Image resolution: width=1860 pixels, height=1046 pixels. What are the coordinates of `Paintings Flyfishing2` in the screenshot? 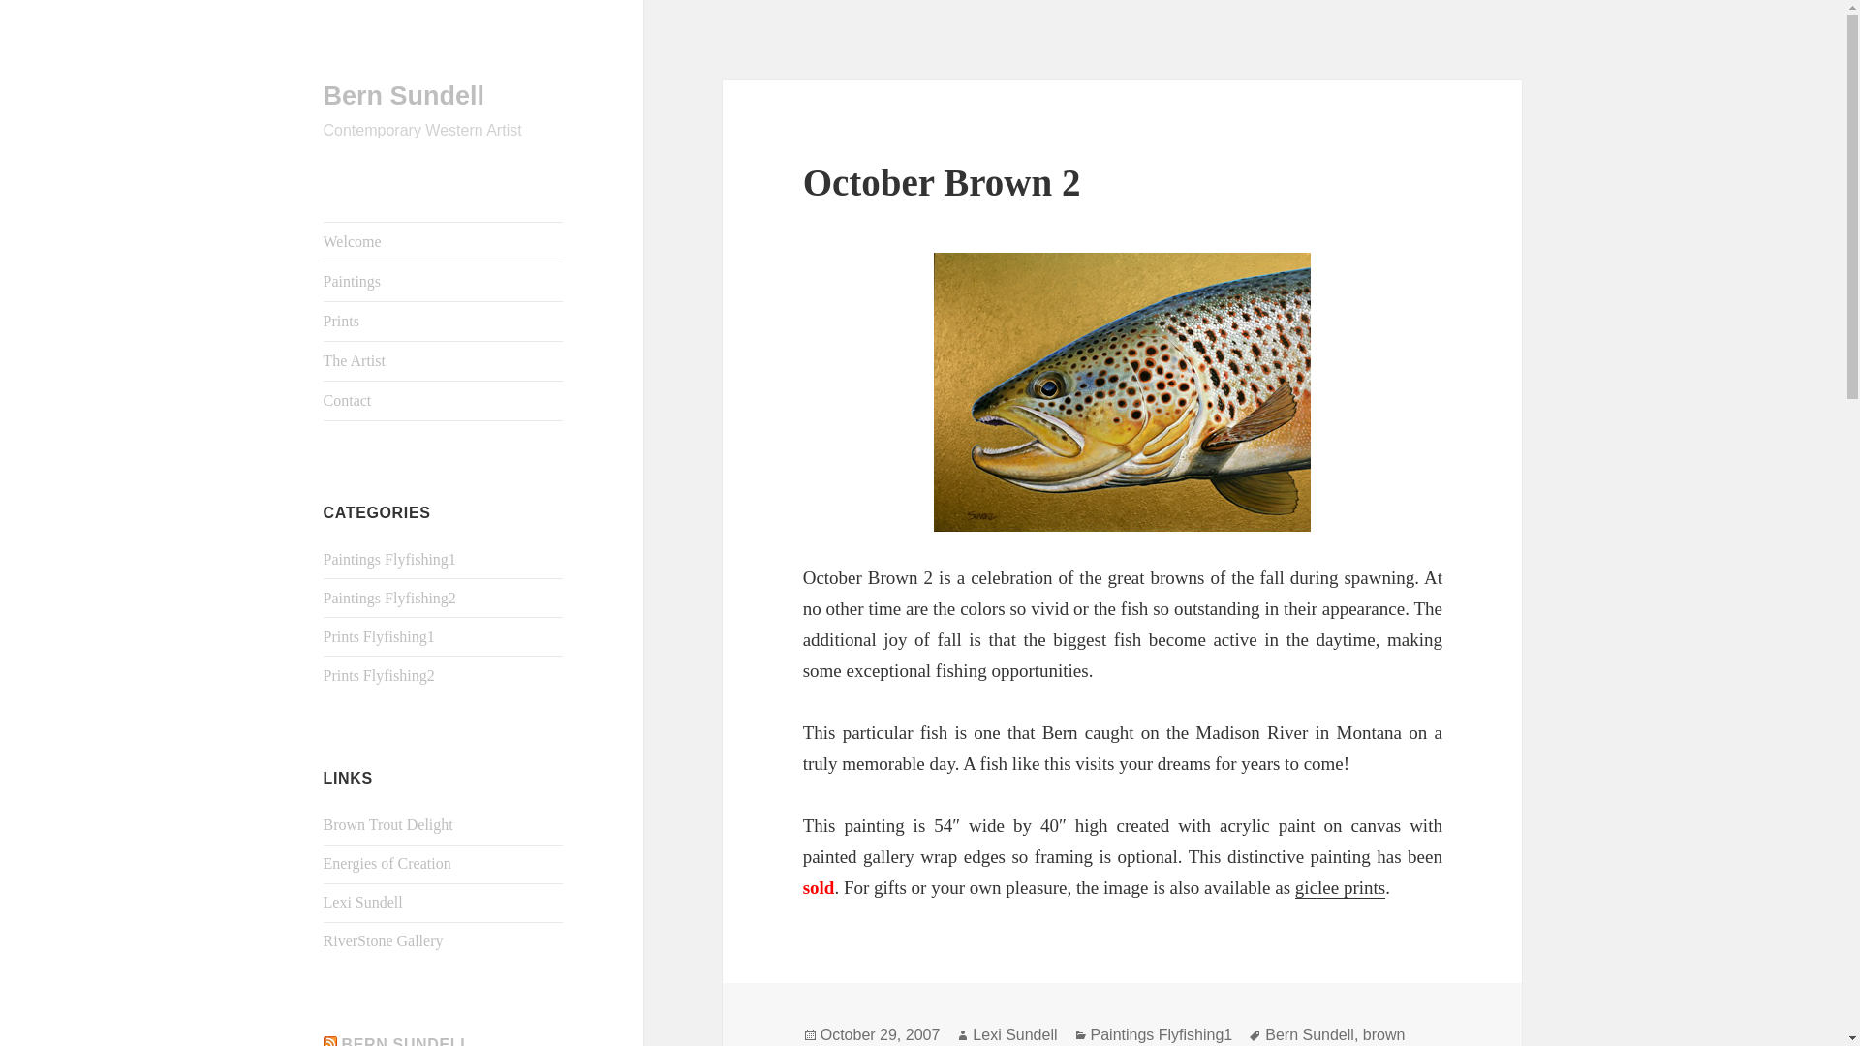 It's located at (389, 599).